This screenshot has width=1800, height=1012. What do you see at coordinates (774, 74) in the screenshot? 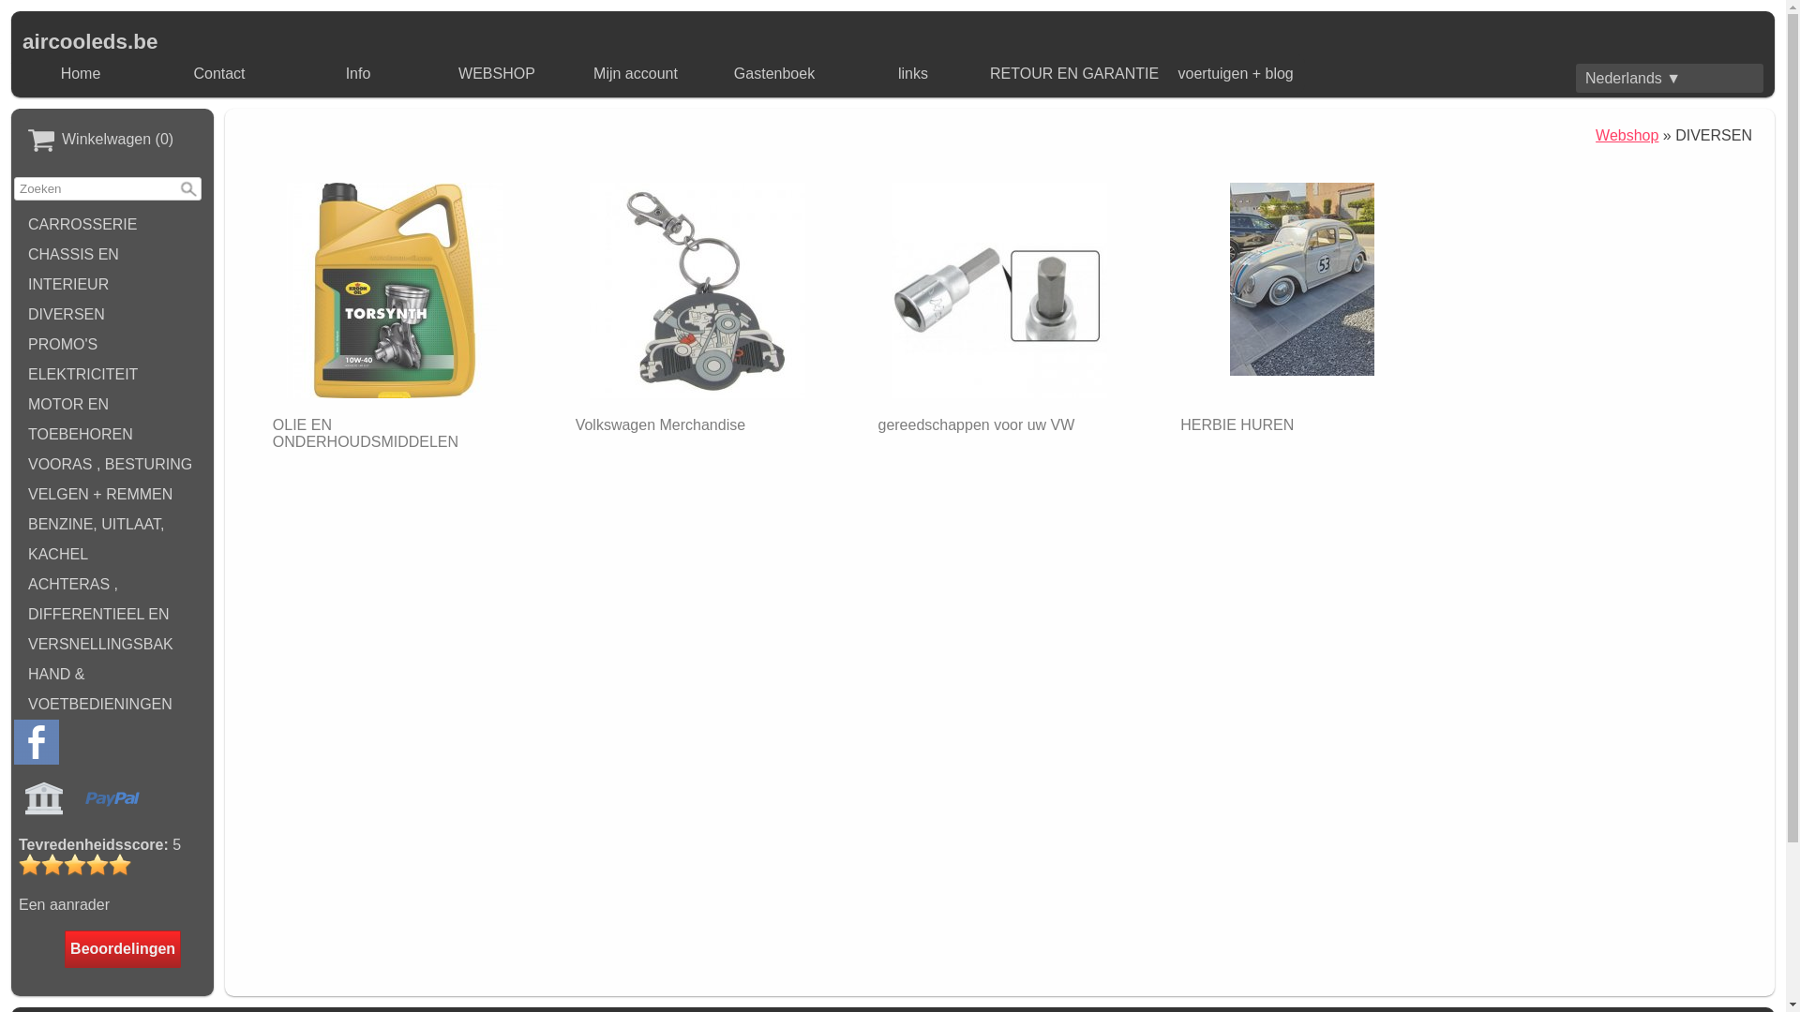
I see `Gastenboek` at bounding box center [774, 74].